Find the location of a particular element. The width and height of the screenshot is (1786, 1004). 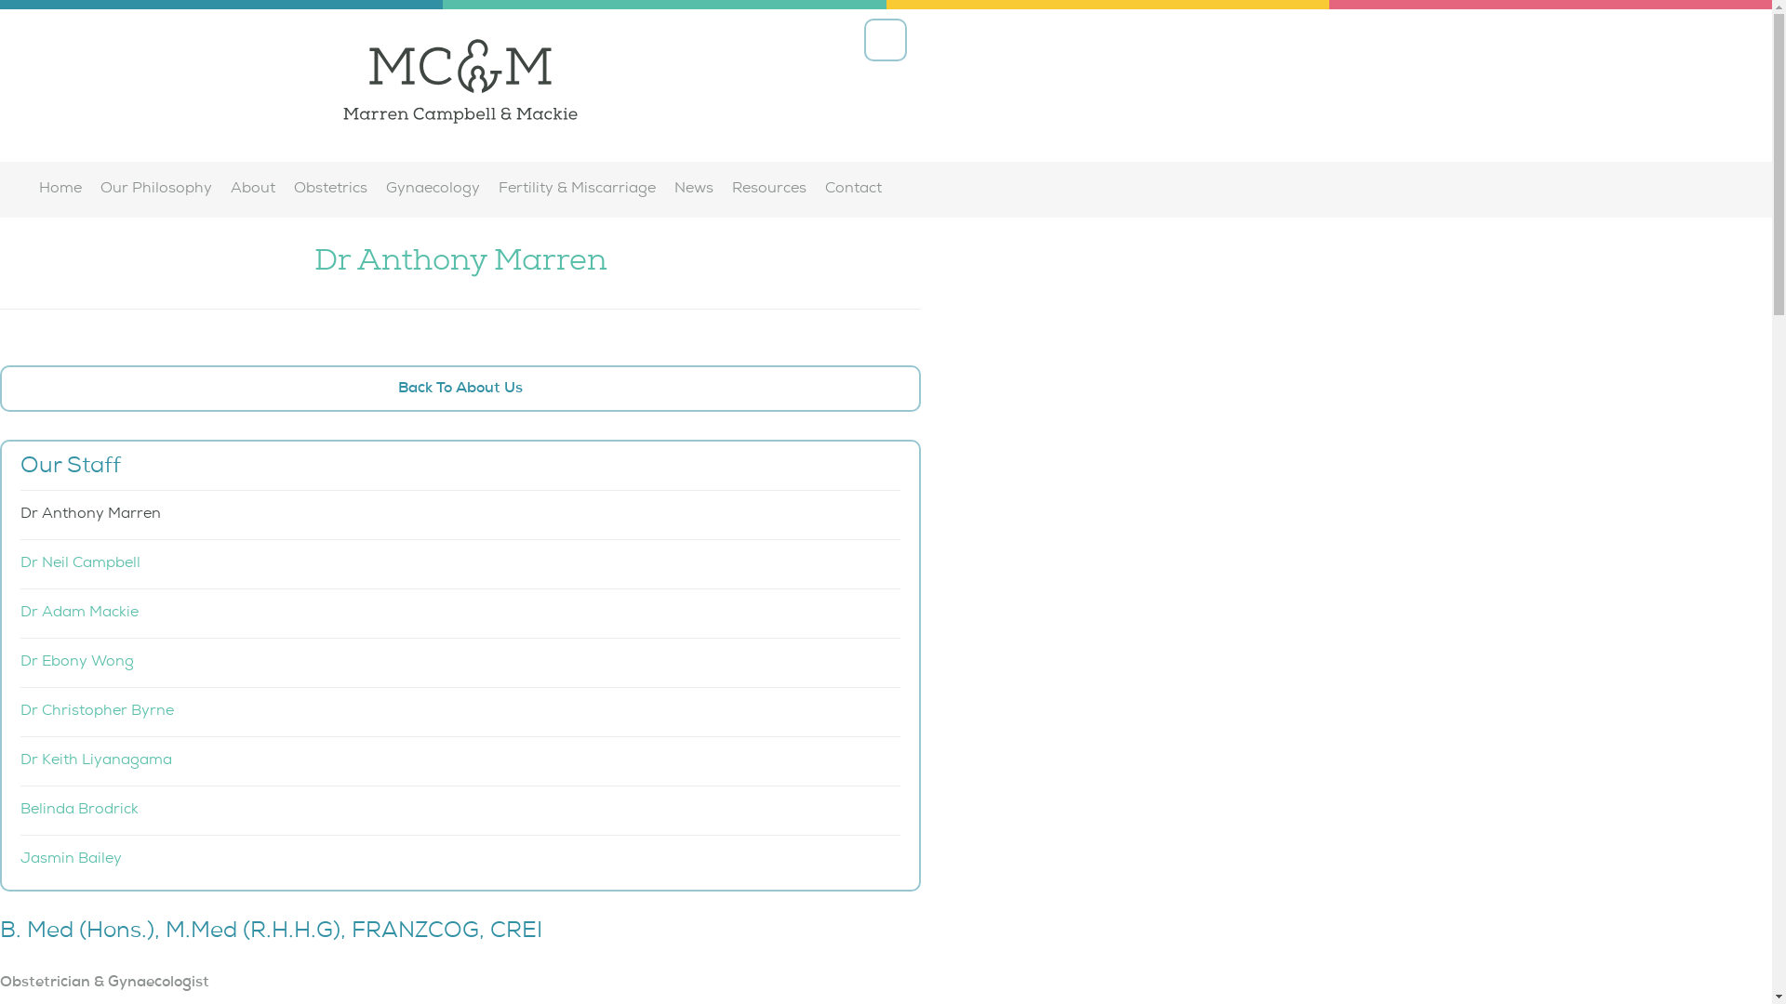

Dr Adam Mackie is located at coordinates (460, 614).